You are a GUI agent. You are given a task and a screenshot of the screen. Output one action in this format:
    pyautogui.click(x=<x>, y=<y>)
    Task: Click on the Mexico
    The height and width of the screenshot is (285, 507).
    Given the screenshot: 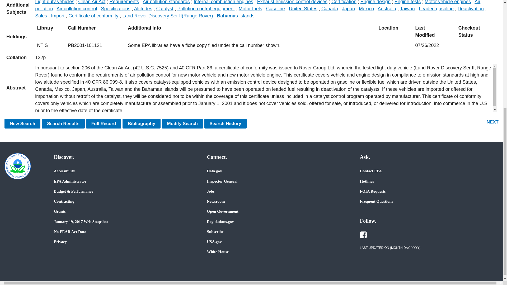 What is the action you would take?
    pyautogui.click(x=367, y=8)
    